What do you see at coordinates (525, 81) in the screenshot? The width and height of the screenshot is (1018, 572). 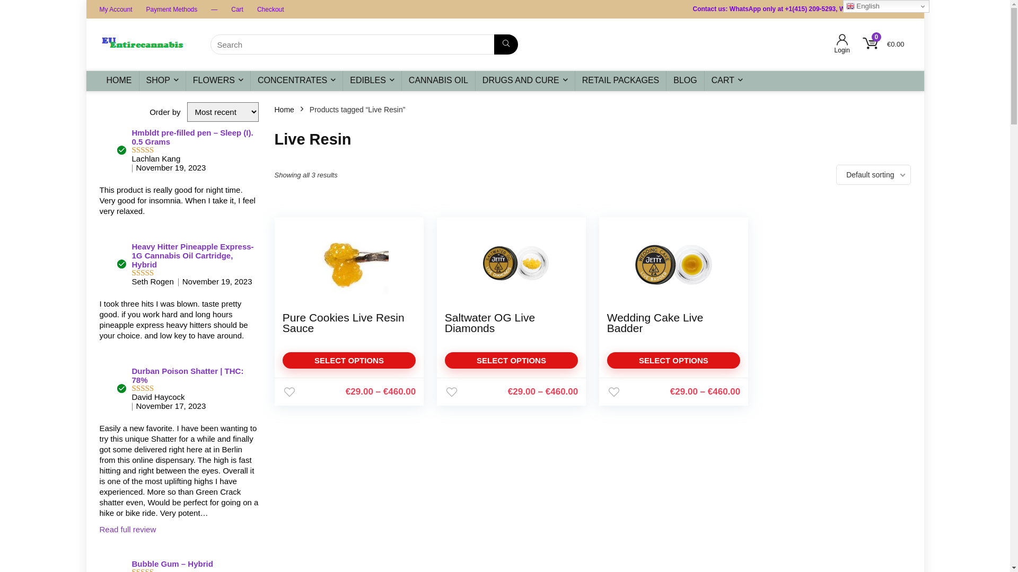 I see `DRUGS AND CURE` at bounding box center [525, 81].